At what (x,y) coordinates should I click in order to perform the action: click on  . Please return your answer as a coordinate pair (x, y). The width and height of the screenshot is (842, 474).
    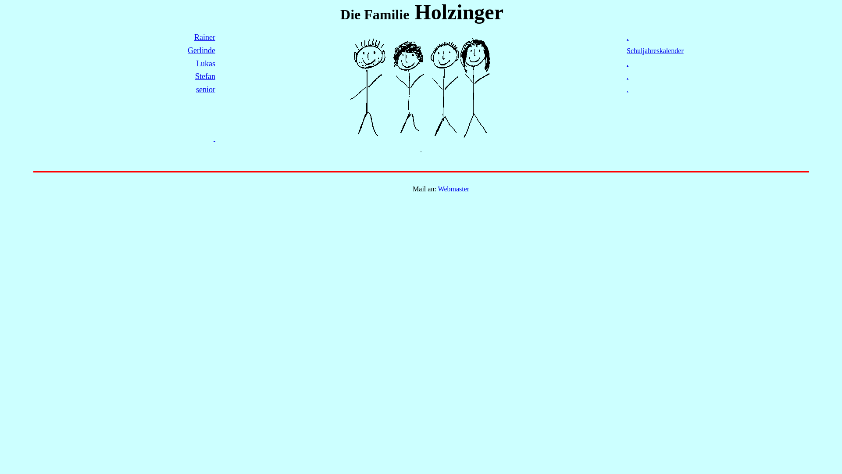
    Looking at the image, I should click on (214, 139).